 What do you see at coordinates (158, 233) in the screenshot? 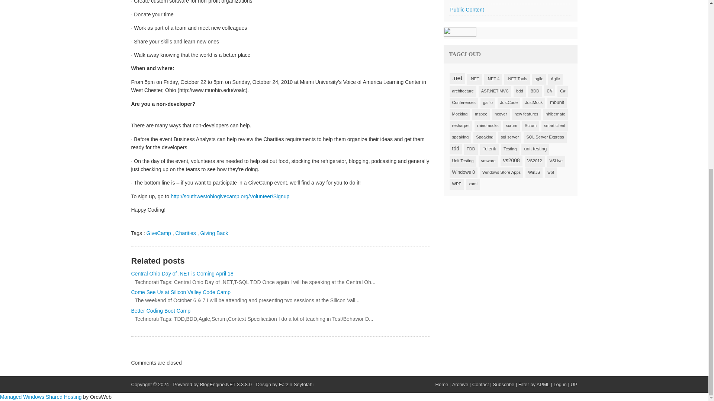
I see `GiveCamp` at bounding box center [158, 233].